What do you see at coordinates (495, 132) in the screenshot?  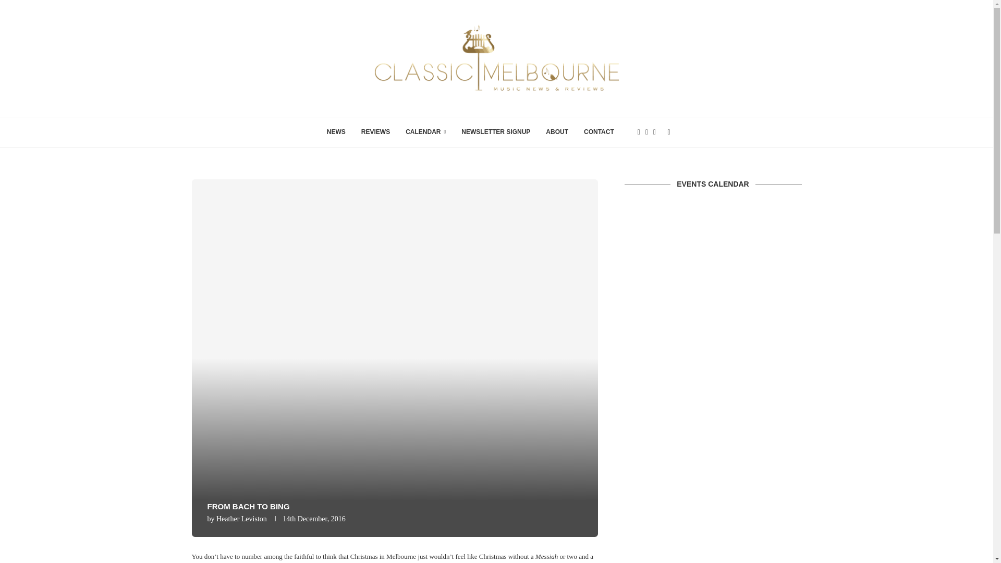 I see `NEWSLETTER SIGNUP` at bounding box center [495, 132].